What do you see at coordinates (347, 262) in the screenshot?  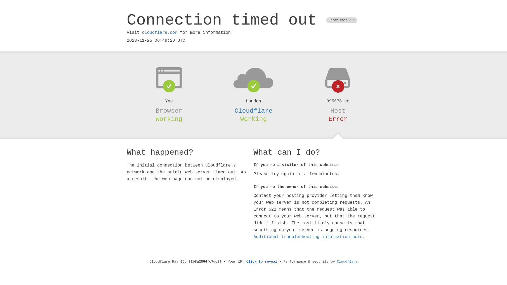 I see `Cloudflare` at bounding box center [347, 262].